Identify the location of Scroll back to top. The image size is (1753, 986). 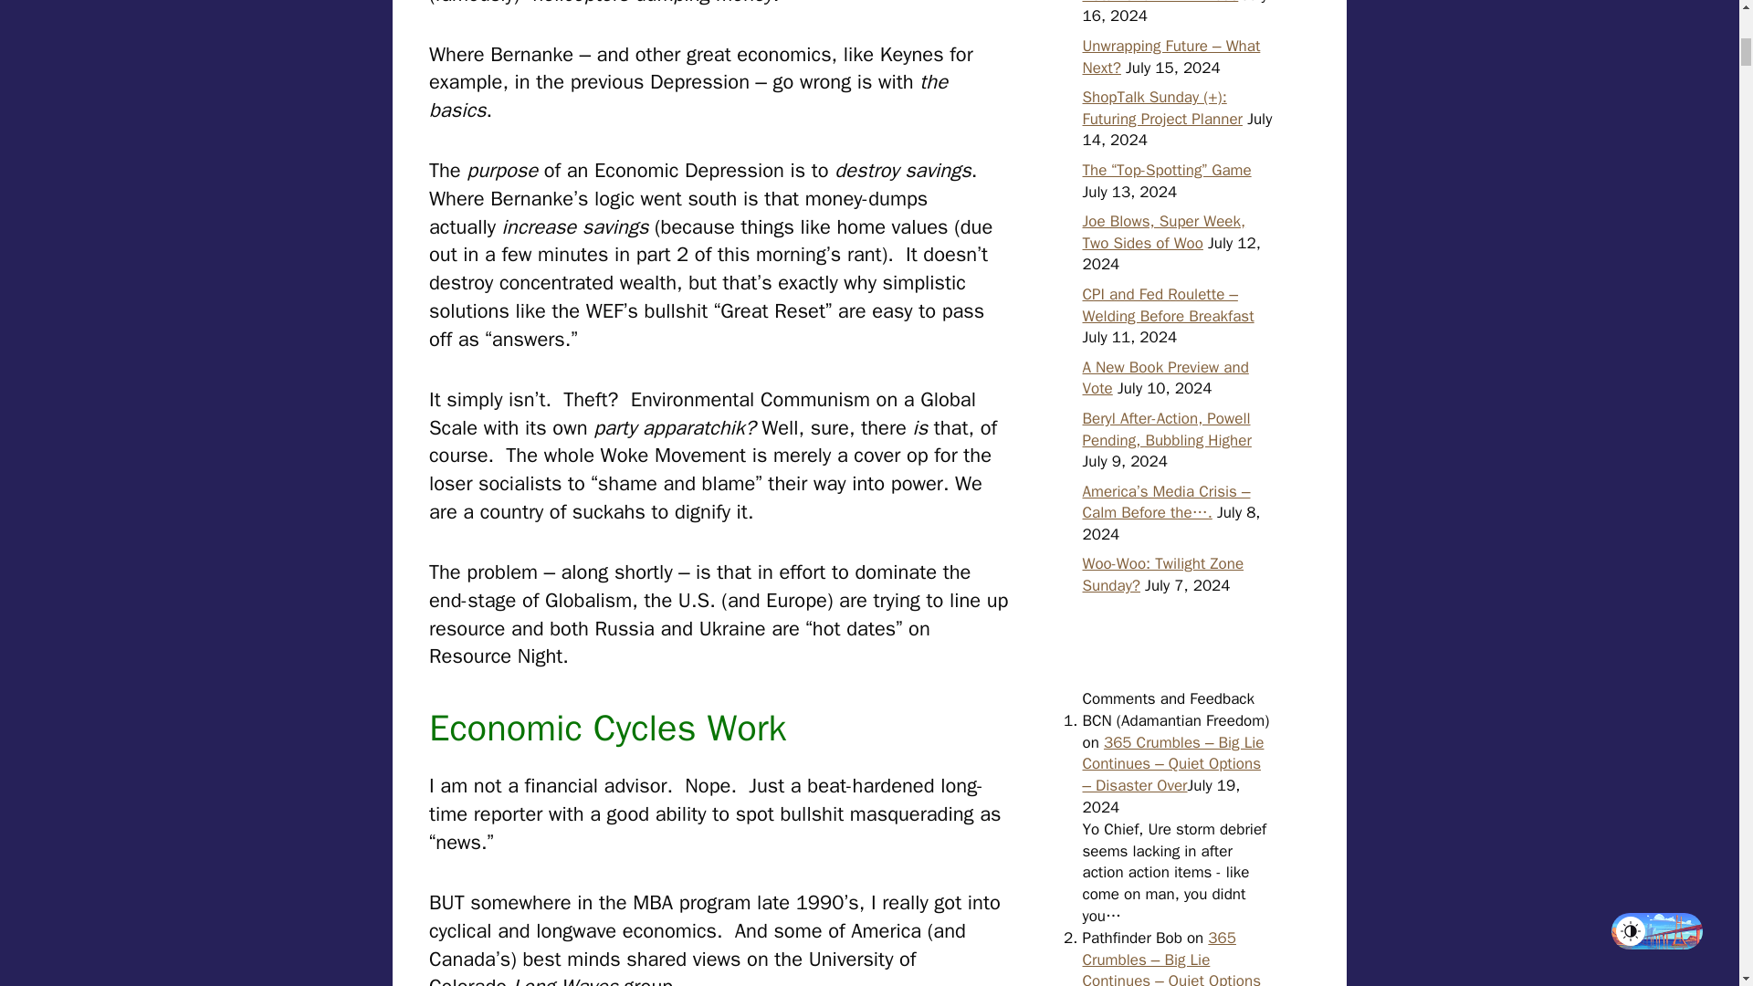
(1694, 866).